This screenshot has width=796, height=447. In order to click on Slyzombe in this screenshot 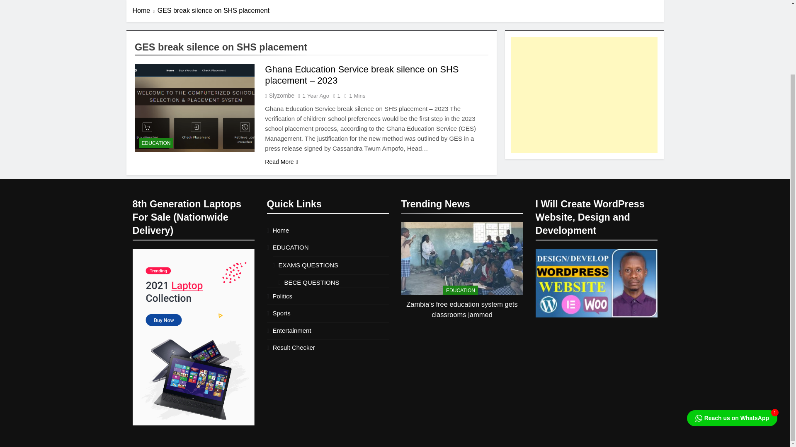, I will do `click(281, 95)`.